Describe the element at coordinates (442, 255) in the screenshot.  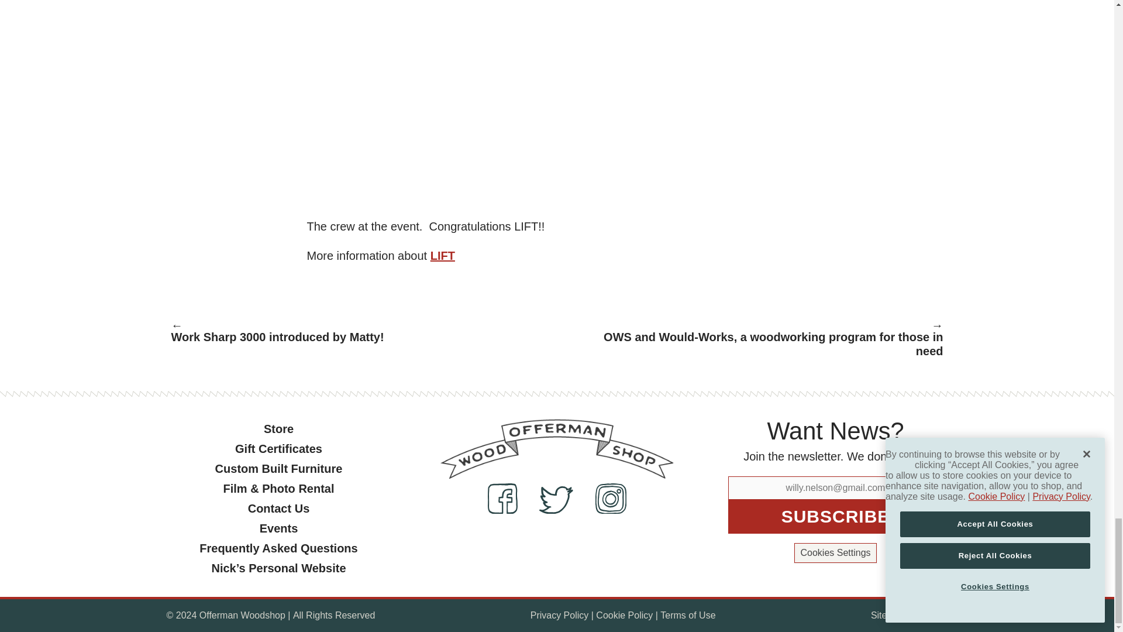
I see `LIFT` at that location.